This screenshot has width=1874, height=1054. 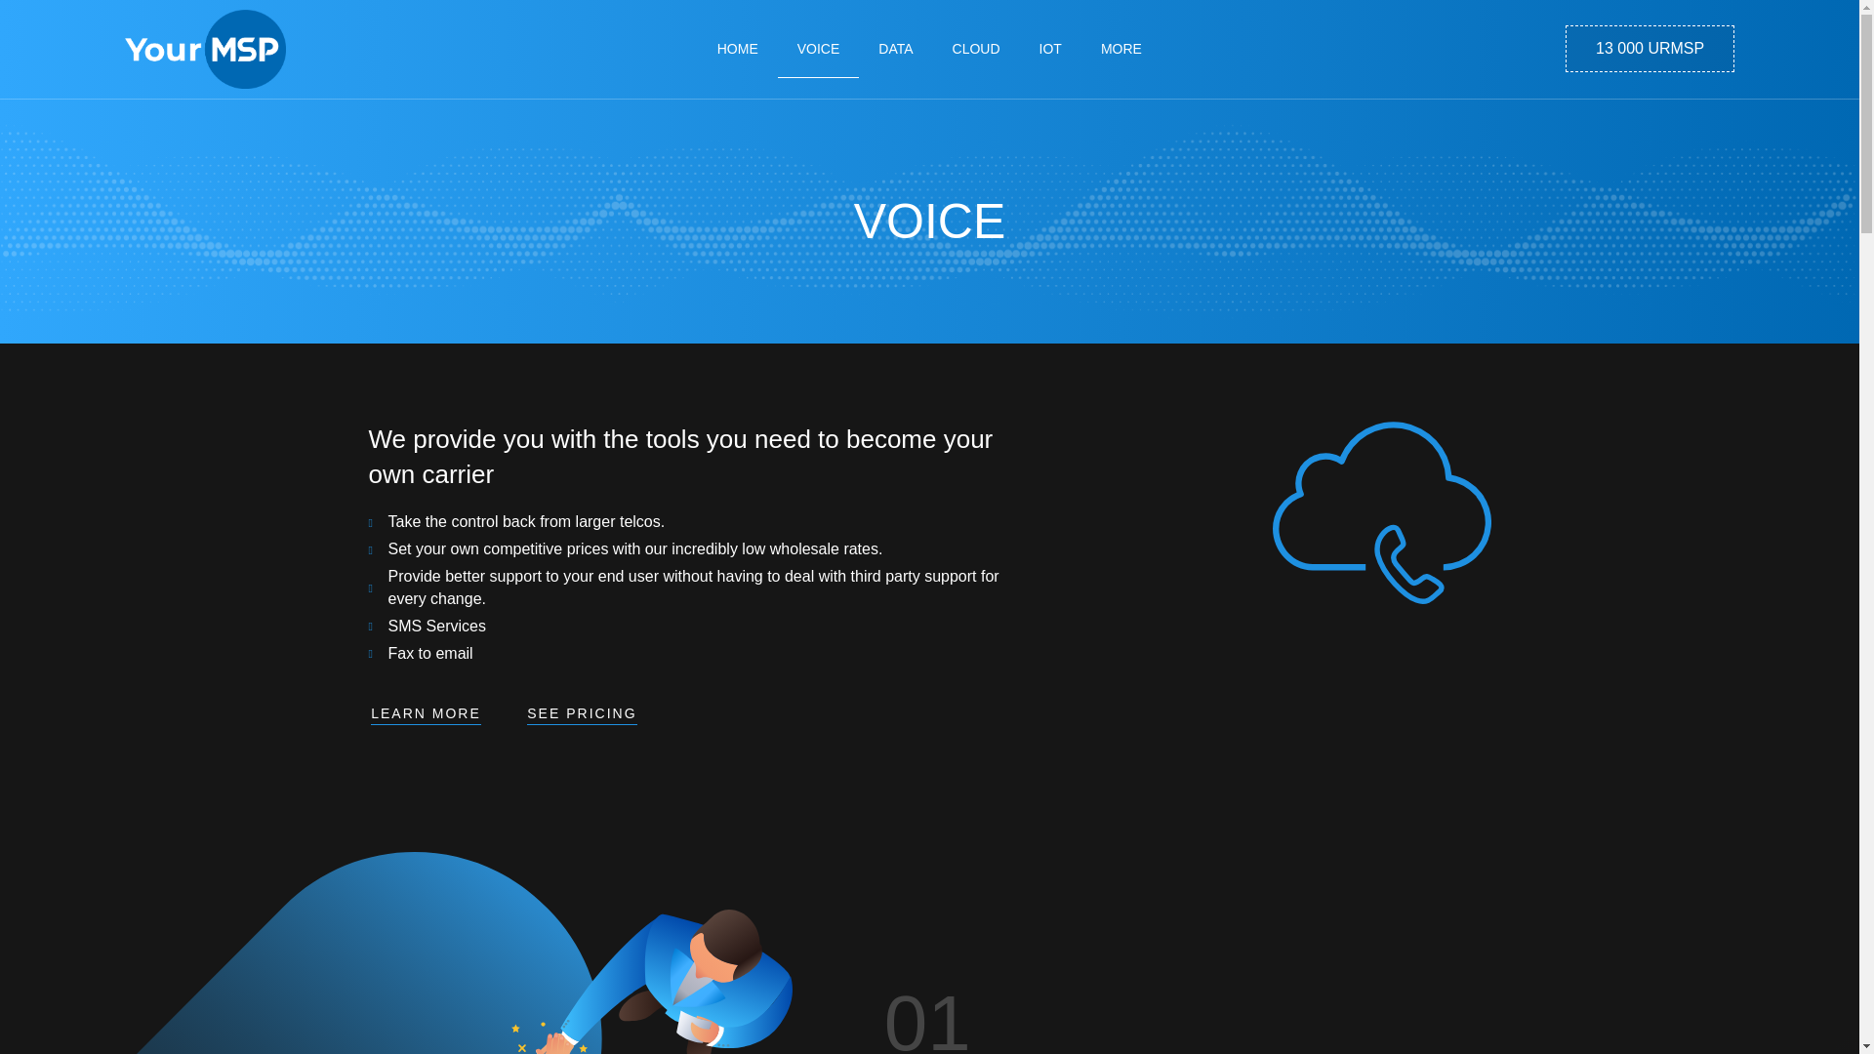 What do you see at coordinates (894, 49) in the screenshot?
I see `DATA` at bounding box center [894, 49].